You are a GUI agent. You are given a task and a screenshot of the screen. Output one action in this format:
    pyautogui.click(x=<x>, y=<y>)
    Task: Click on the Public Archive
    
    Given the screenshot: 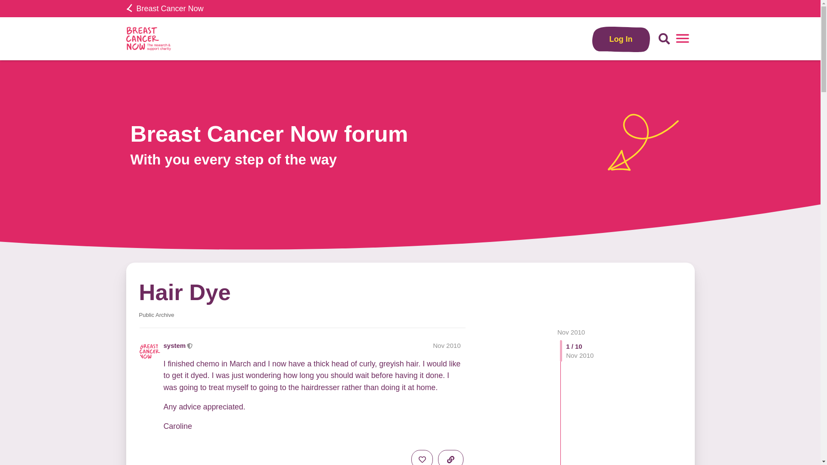 What is the action you would take?
    pyautogui.click(x=156, y=315)
    